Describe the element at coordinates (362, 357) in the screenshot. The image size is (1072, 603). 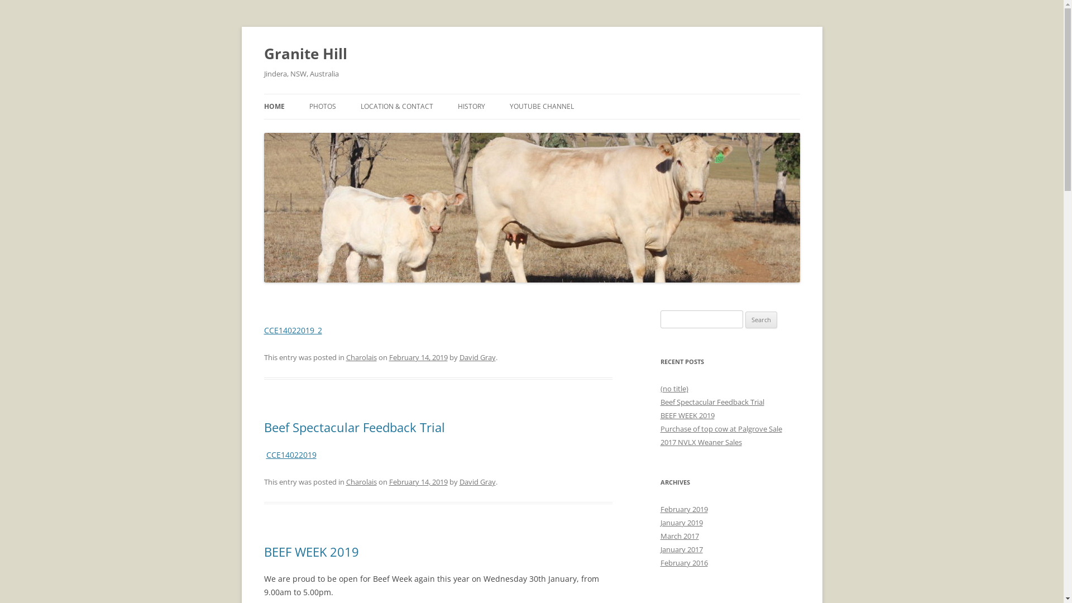
I see `Charolais` at that location.